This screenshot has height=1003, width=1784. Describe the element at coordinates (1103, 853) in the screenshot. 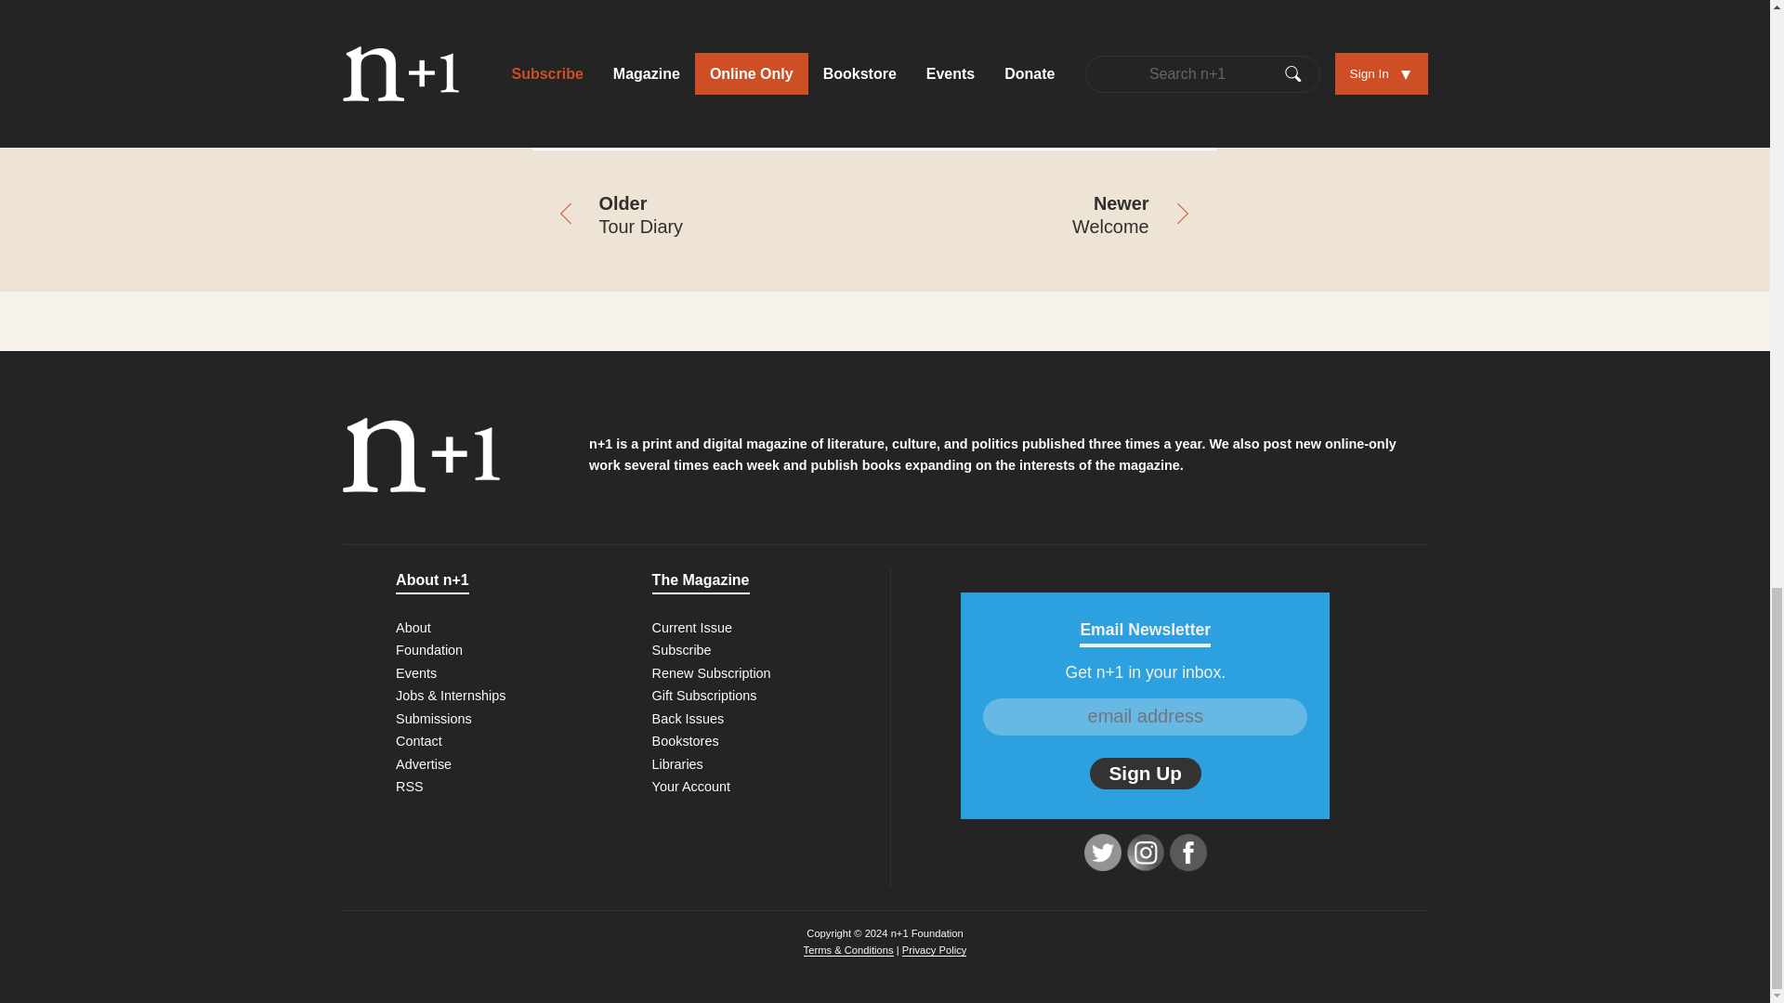

I see `Twitter` at that location.